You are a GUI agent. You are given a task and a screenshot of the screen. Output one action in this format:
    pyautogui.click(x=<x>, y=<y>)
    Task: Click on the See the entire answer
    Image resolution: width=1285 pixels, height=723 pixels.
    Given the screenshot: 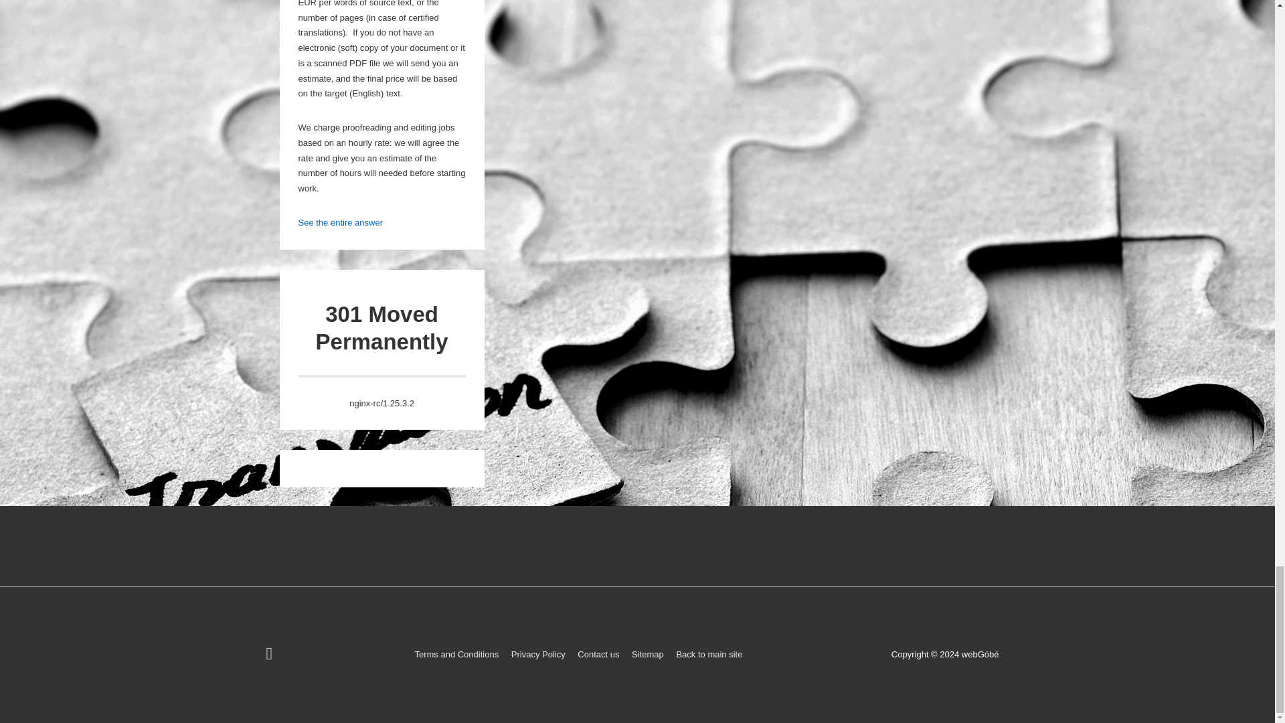 What is the action you would take?
    pyautogui.click(x=340, y=222)
    